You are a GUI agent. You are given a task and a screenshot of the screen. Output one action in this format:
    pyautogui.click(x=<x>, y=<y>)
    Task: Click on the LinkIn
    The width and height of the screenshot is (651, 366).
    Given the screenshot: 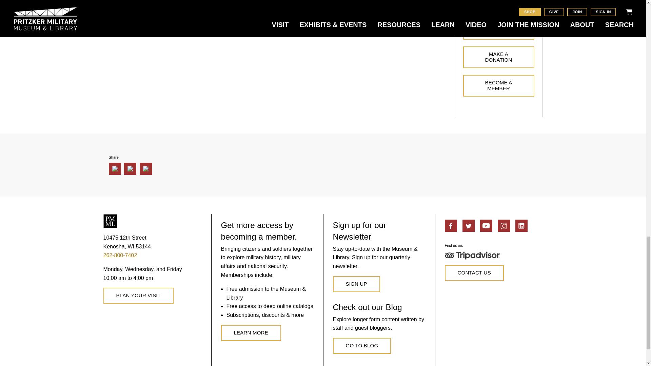 What is the action you would take?
    pyautogui.click(x=521, y=226)
    